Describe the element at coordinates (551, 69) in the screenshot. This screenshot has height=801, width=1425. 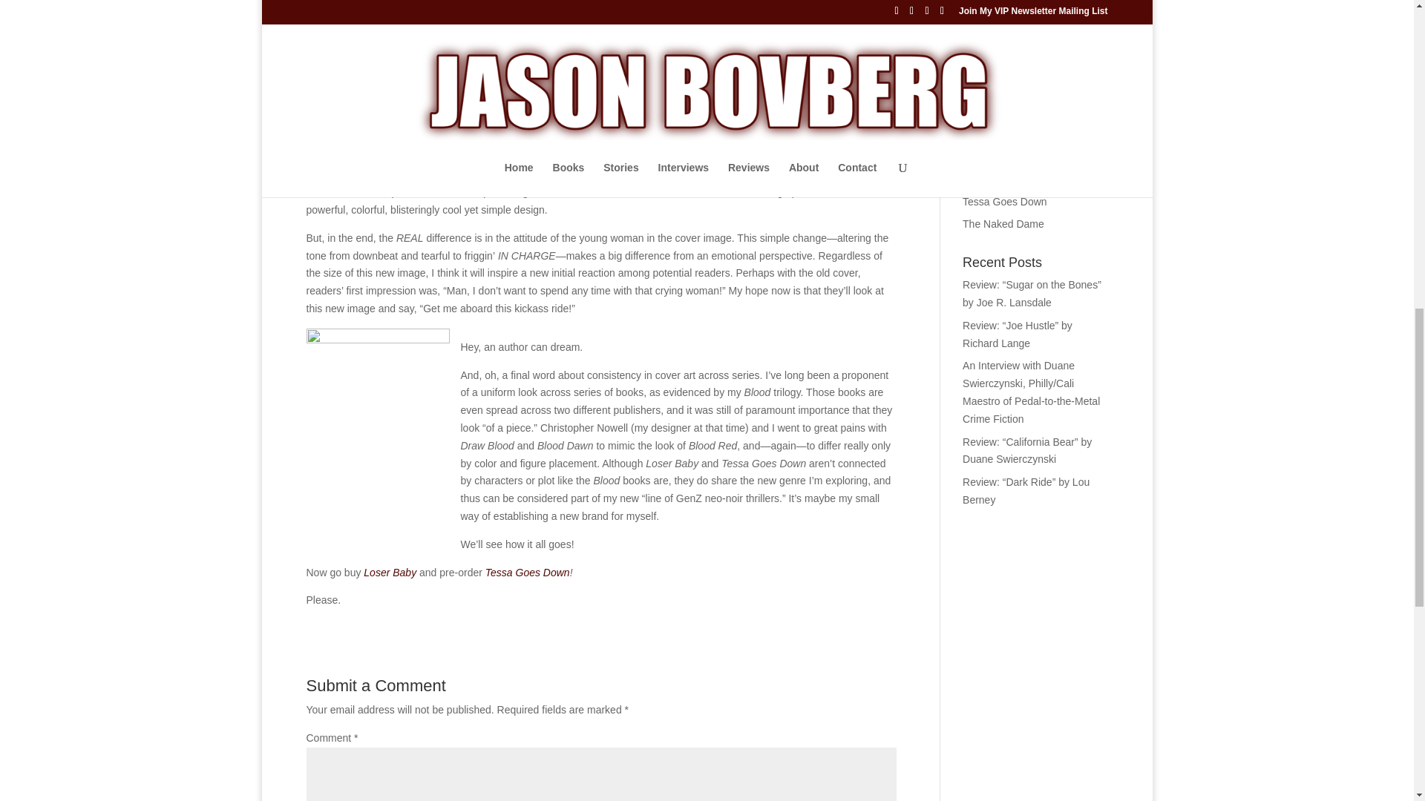
I see `Loser Baby` at that location.